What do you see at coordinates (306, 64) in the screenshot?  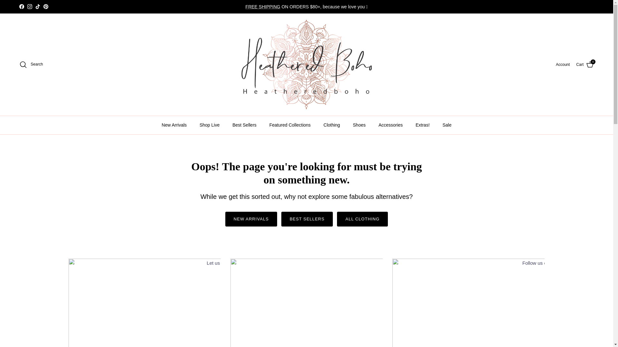 I see `New Arrivals` at bounding box center [306, 64].